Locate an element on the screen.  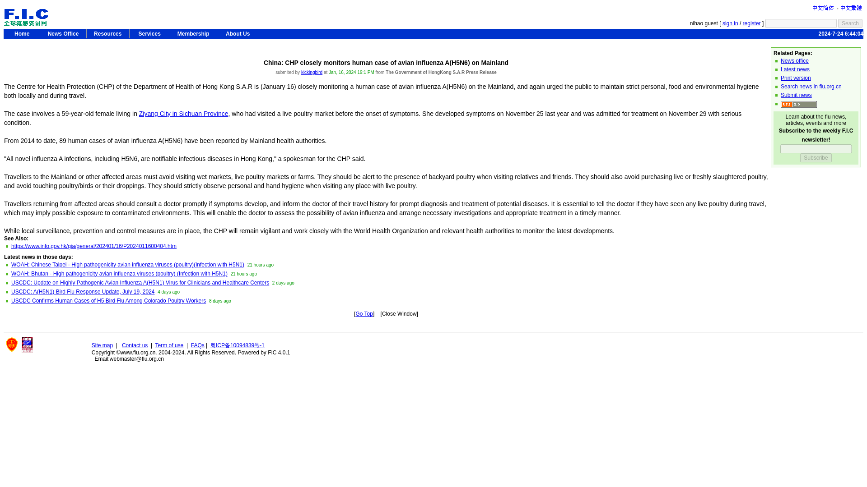
News office is located at coordinates (795, 60).